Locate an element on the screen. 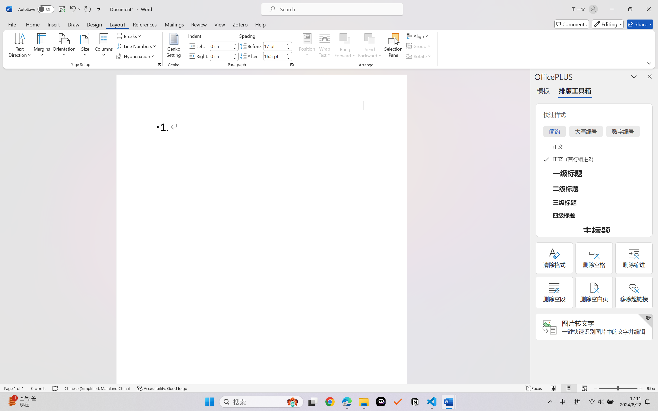 This screenshot has height=411, width=658. Indent Right is located at coordinates (221, 56).